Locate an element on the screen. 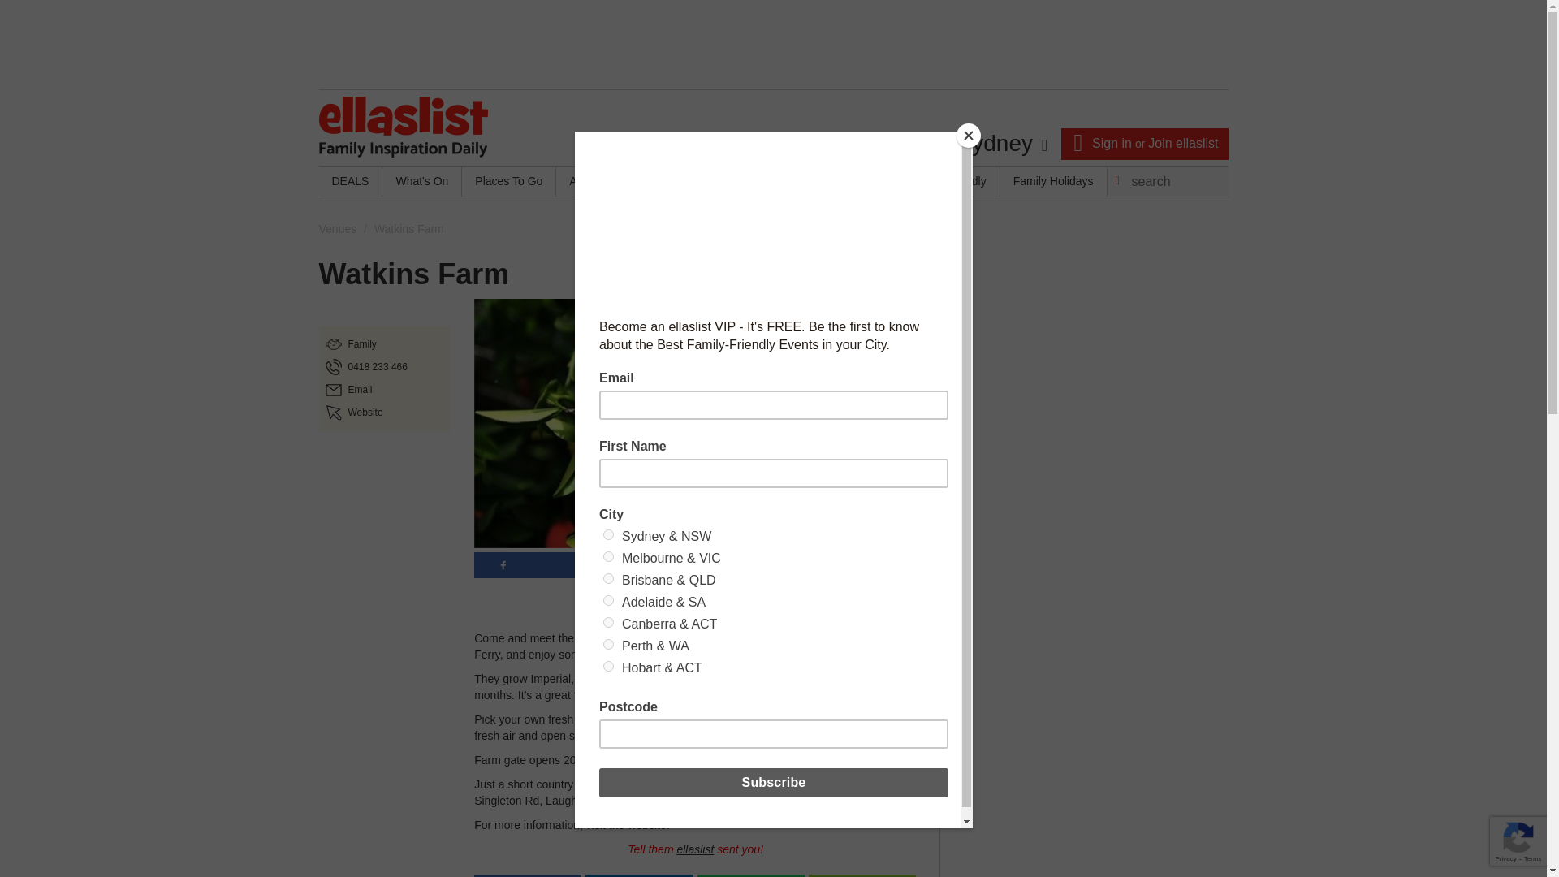 The image size is (1559, 877). Best Reads is located at coordinates (844, 182).